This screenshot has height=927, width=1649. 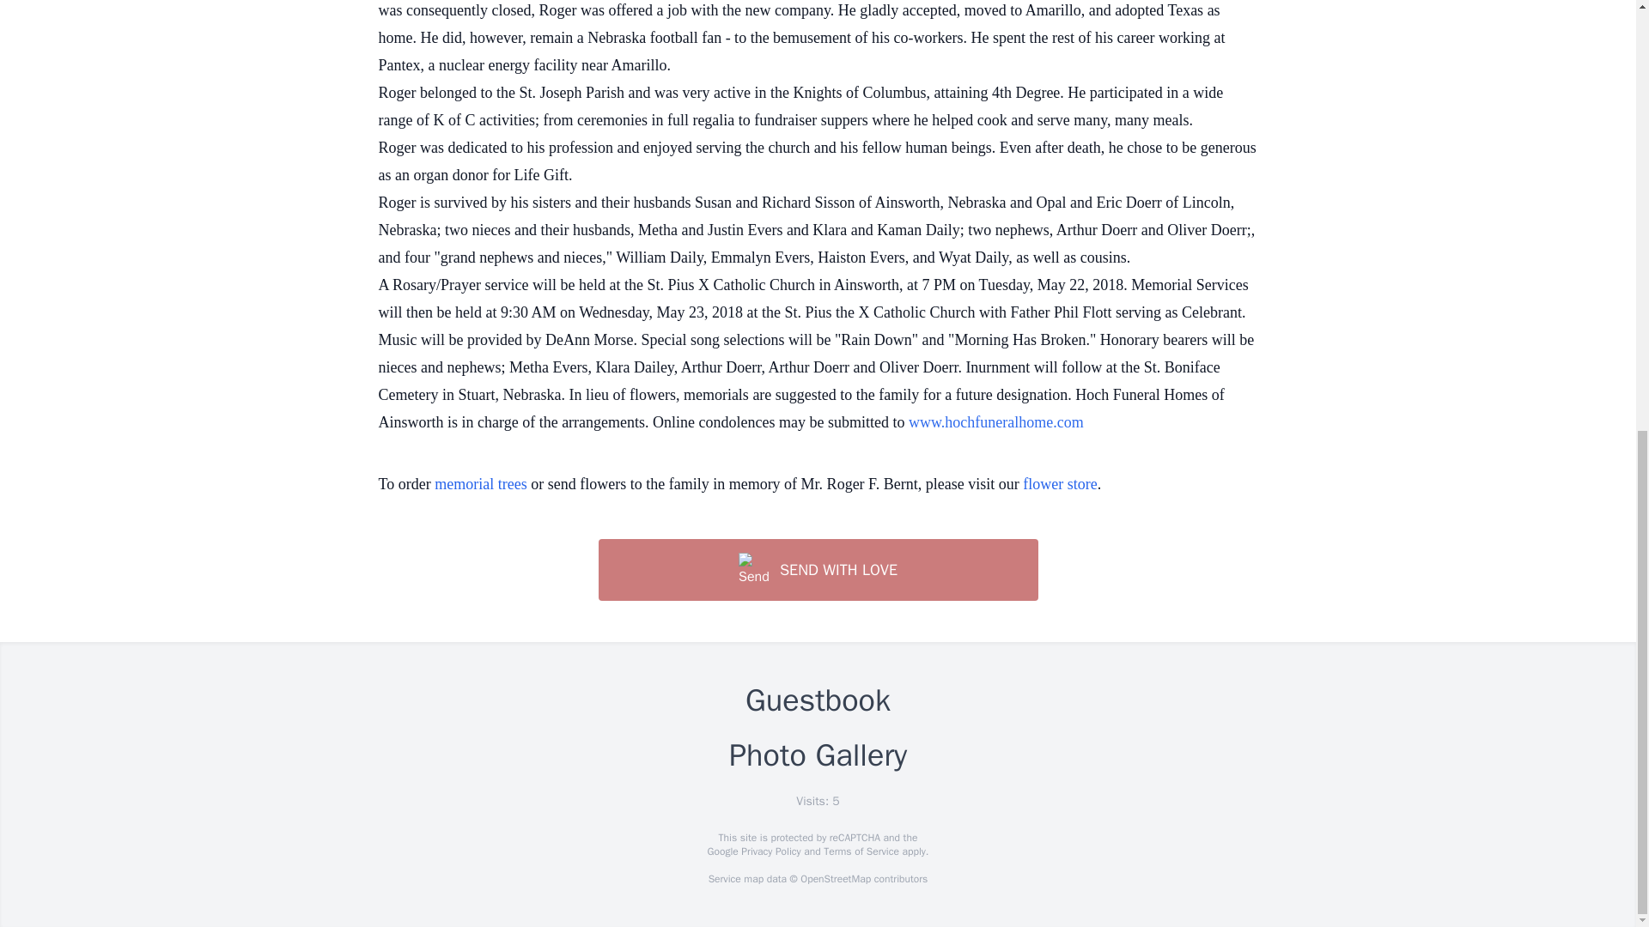 What do you see at coordinates (1059, 484) in the screenshot?
I see `flower store` at bounding box center [1059, 484].